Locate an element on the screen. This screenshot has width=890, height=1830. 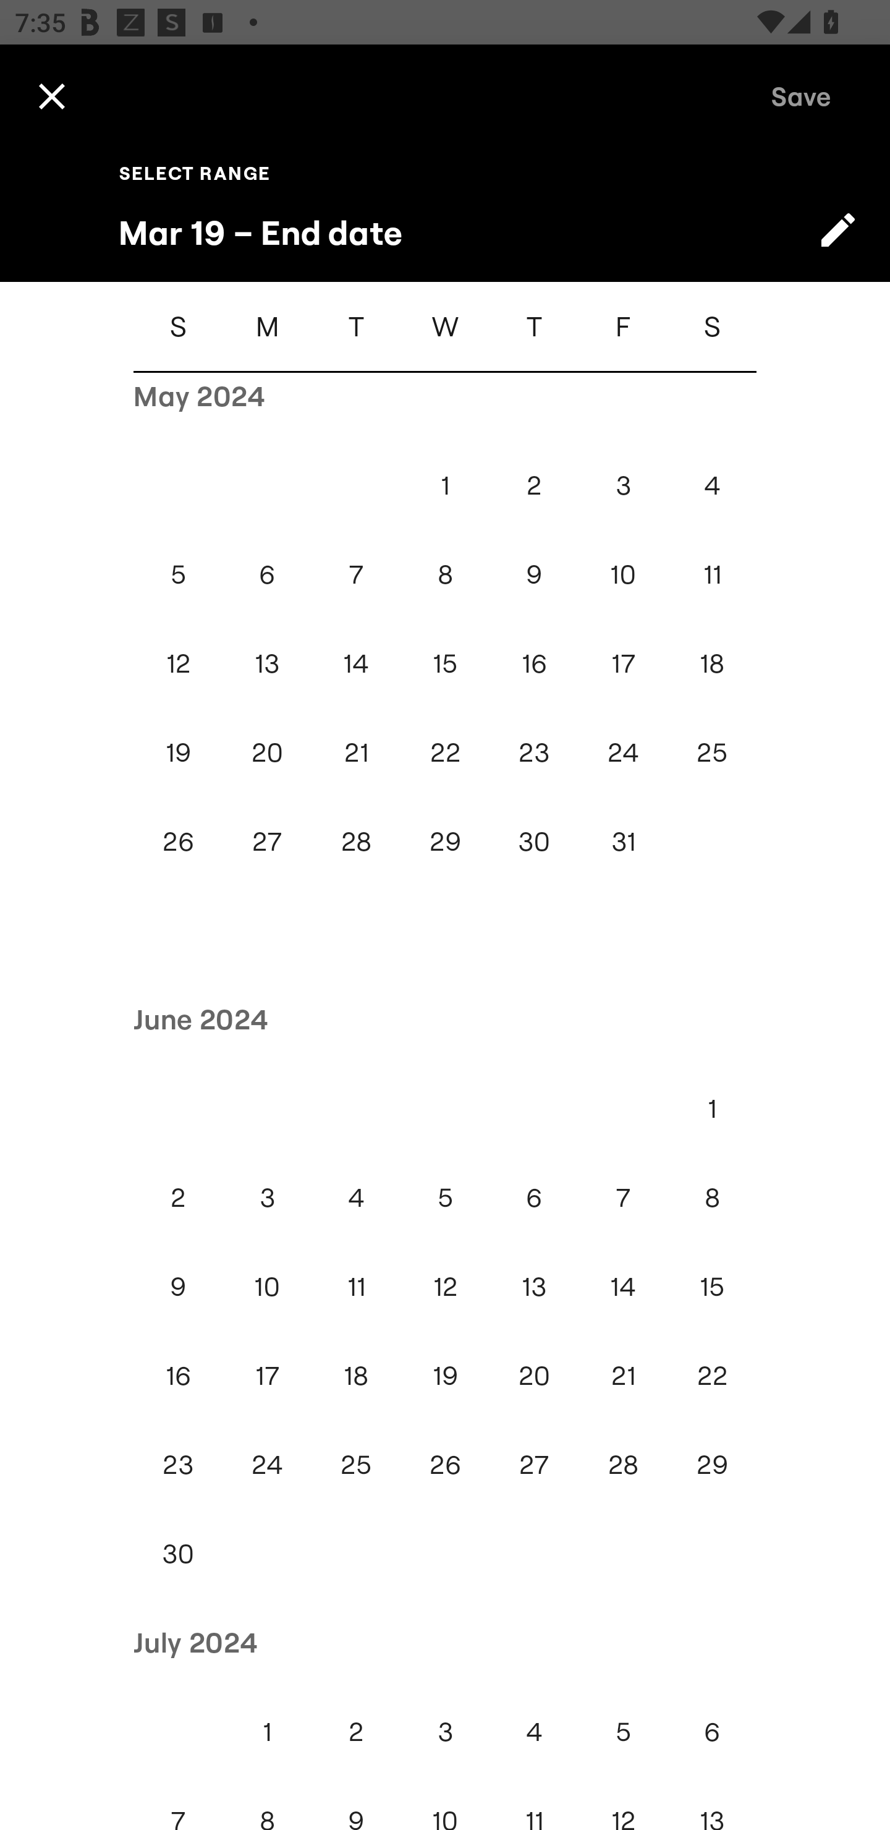
27 Mon, May 27 is located at coordinates (267, 841).